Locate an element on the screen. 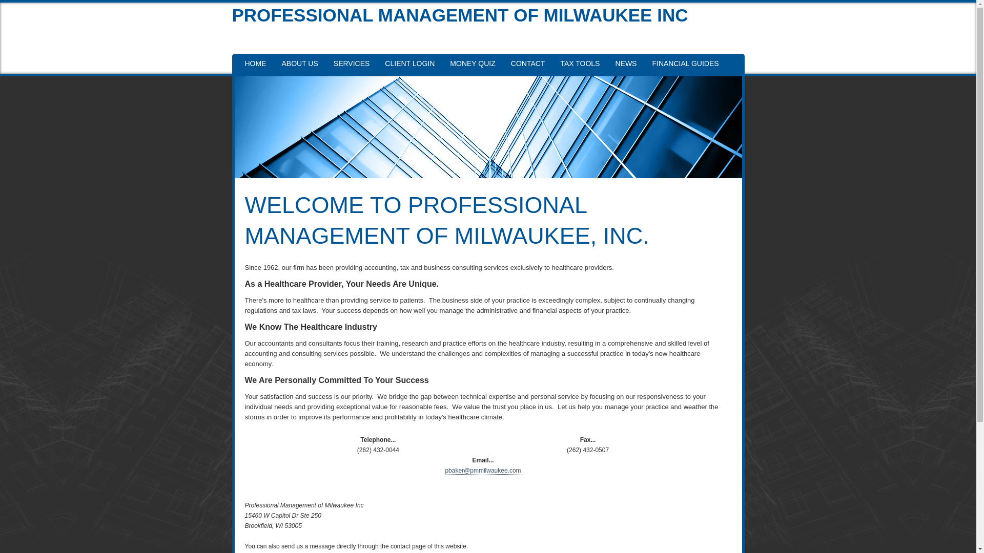 Image resolution: width=984 pixels, height=553 pixels. ABOUT US is located at coordinates (299, 63).